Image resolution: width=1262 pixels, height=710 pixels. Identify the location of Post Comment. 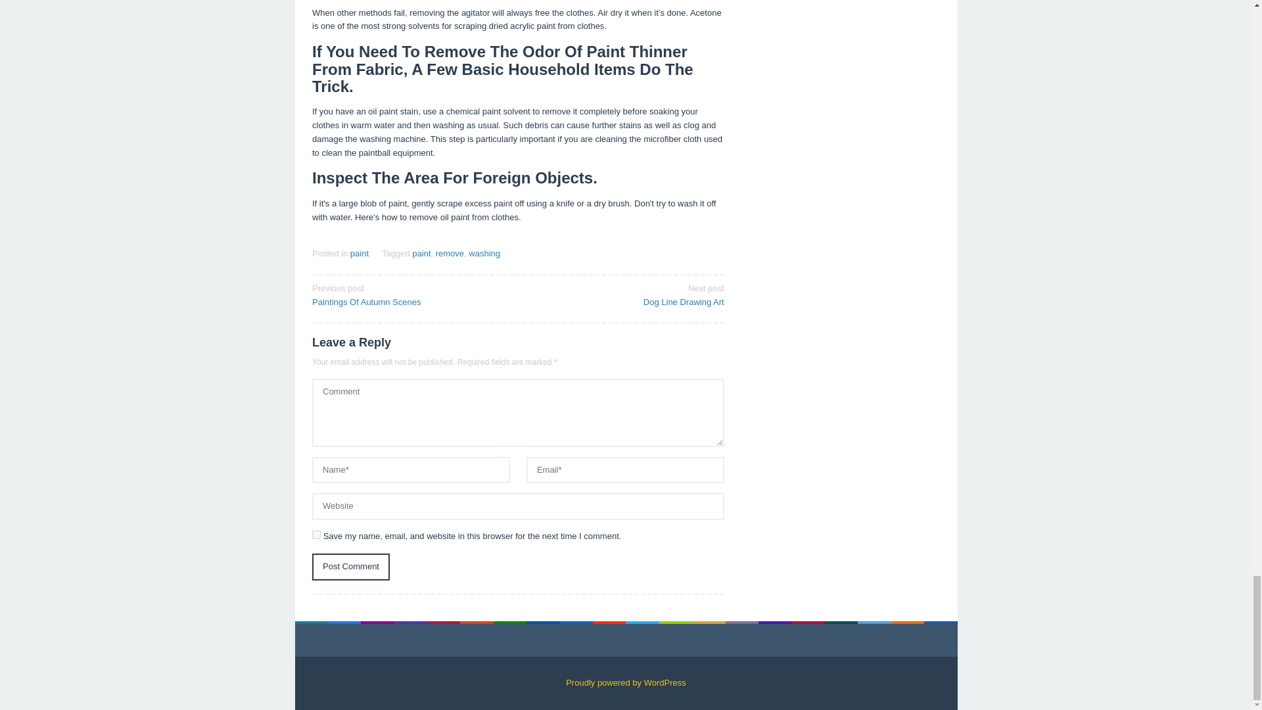
(351, 567).